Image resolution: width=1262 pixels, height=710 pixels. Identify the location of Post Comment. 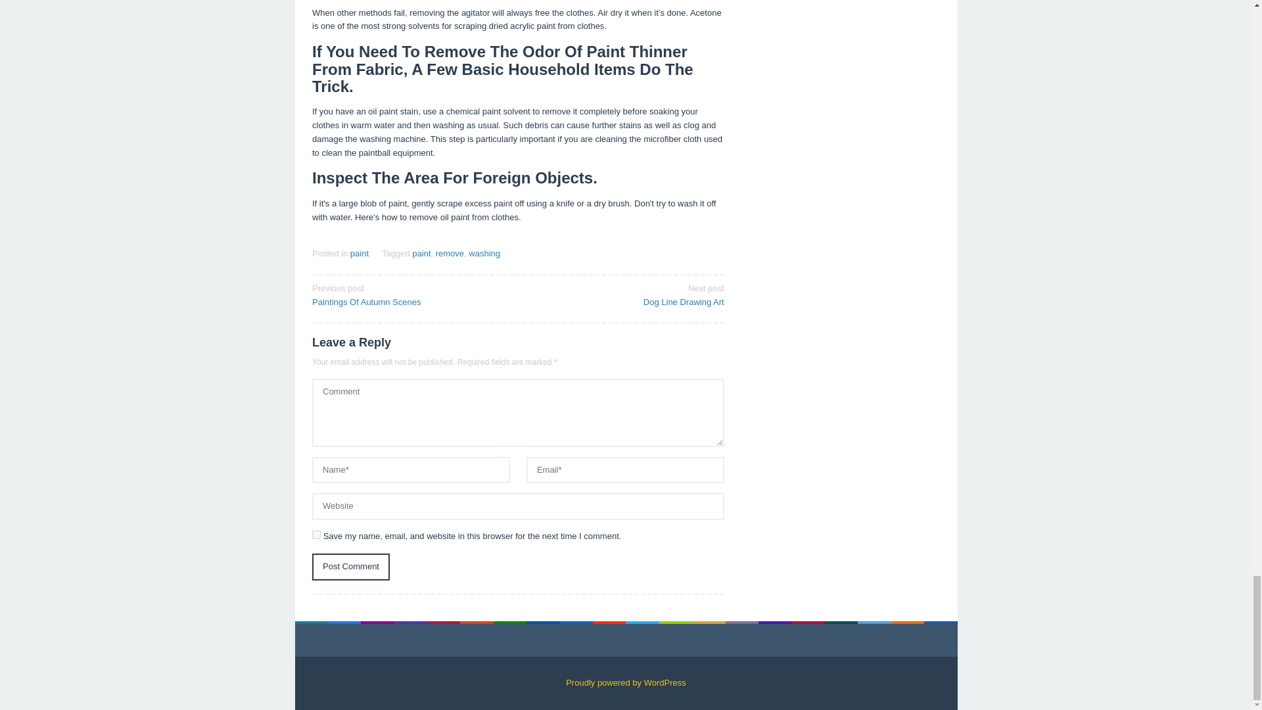
(351, 567).